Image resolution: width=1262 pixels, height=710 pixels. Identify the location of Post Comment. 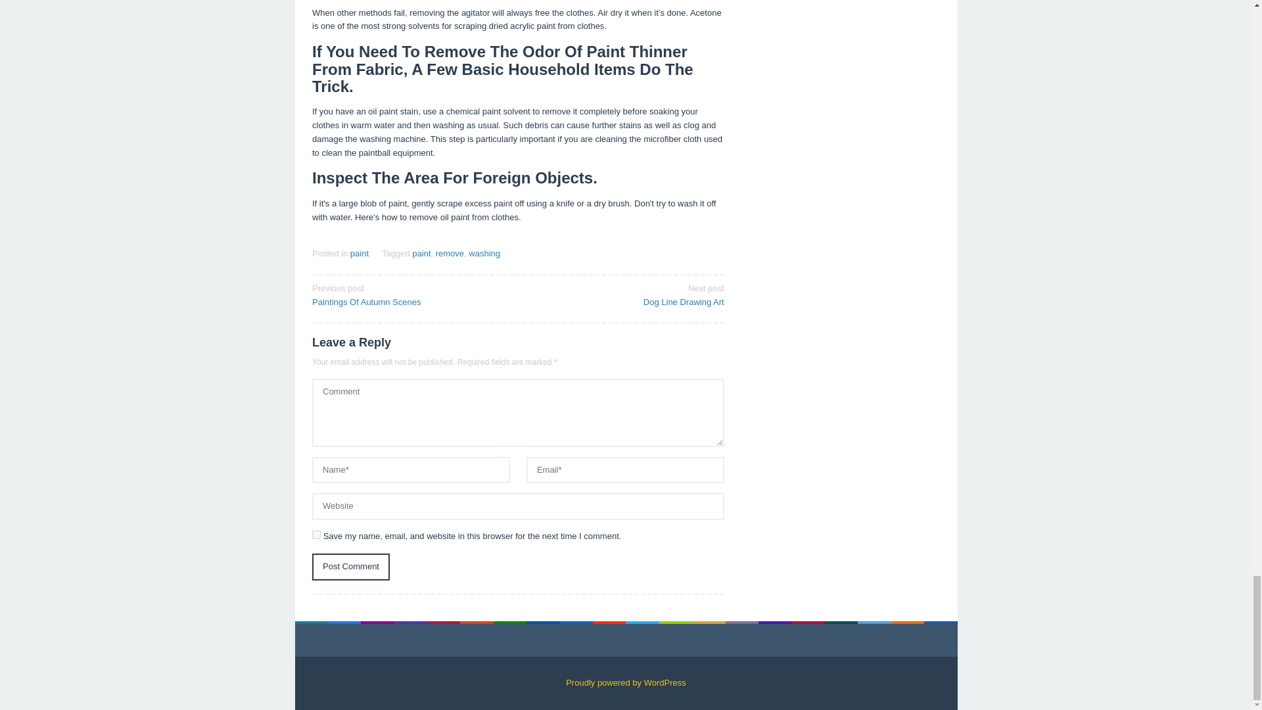
(351, 567).